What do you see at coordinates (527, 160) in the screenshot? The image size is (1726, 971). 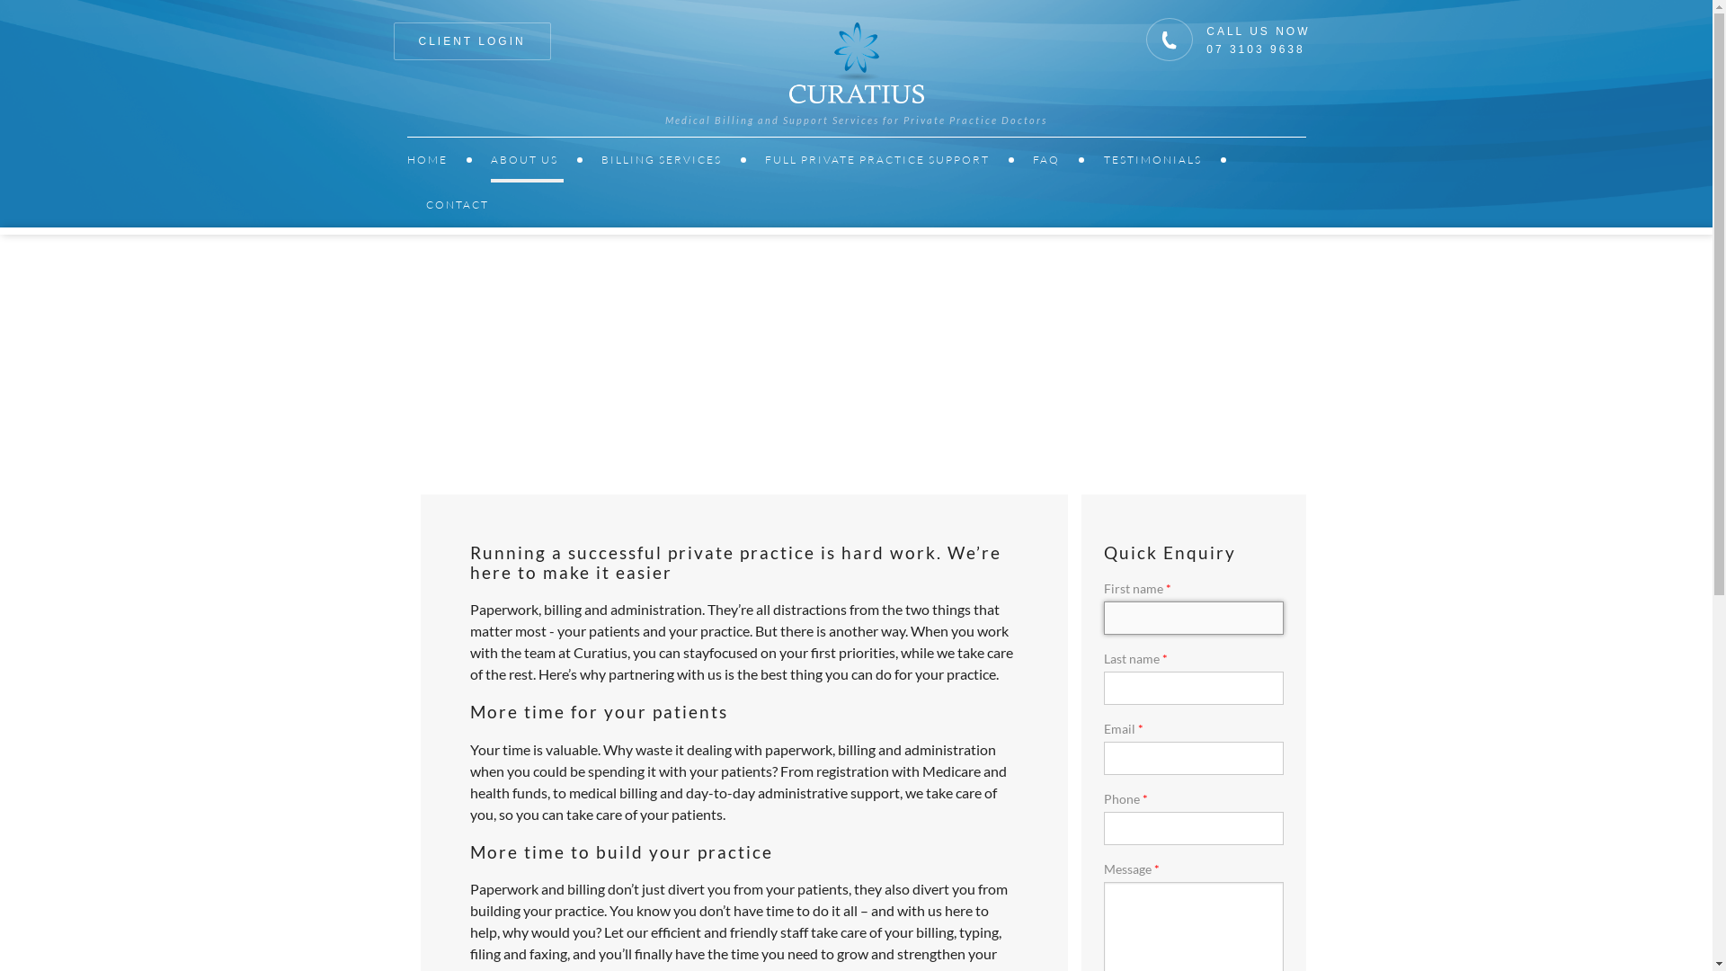 I see `ABOUT US` at bounding box center [527, 160].